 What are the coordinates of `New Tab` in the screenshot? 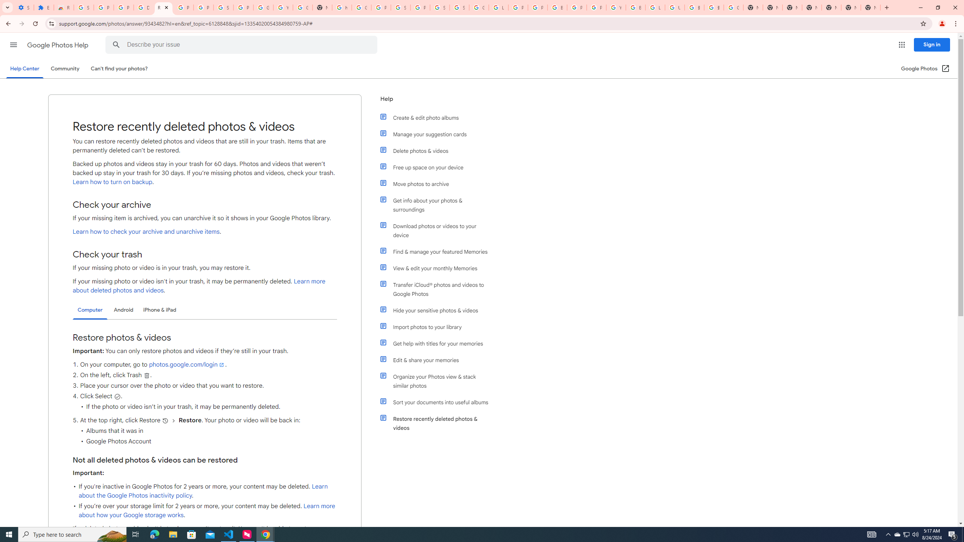 It's located at (812, 8).